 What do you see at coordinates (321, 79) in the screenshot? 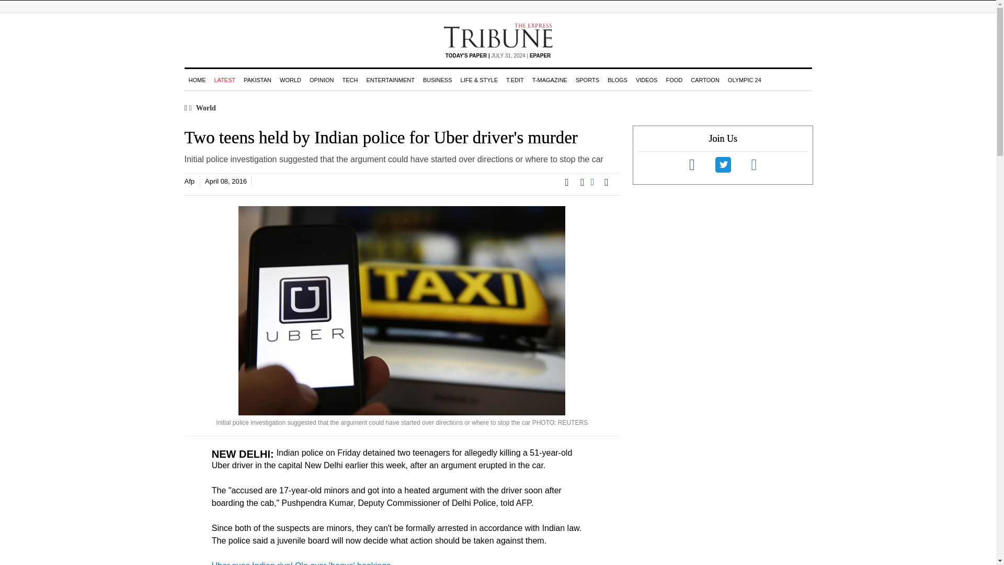
I see `OPINION` at bounding box center [321, 79].